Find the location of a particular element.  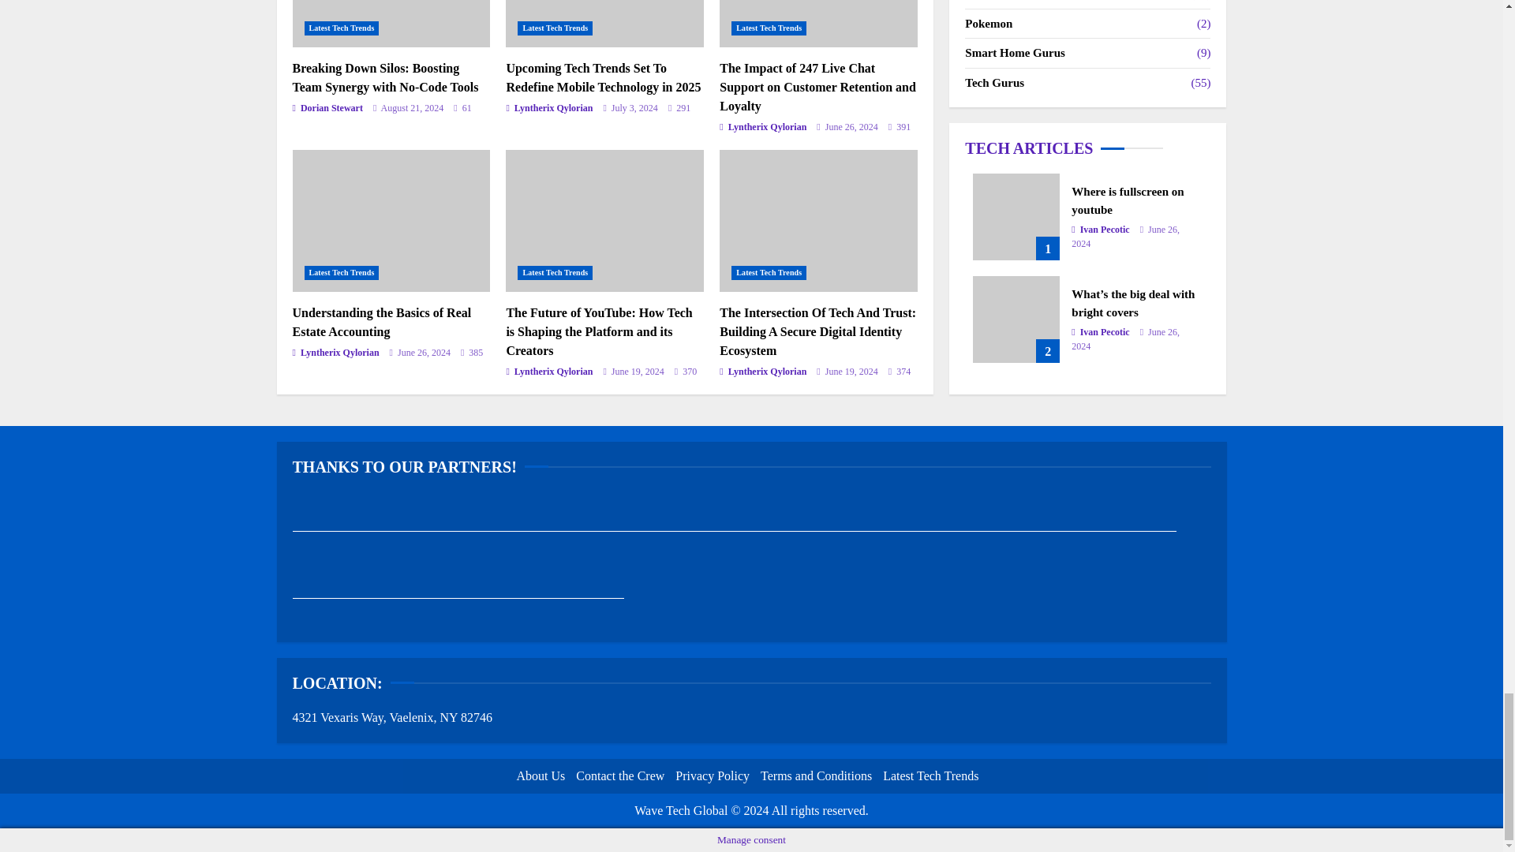

new online slots uk is located at coordinates (347, 592).